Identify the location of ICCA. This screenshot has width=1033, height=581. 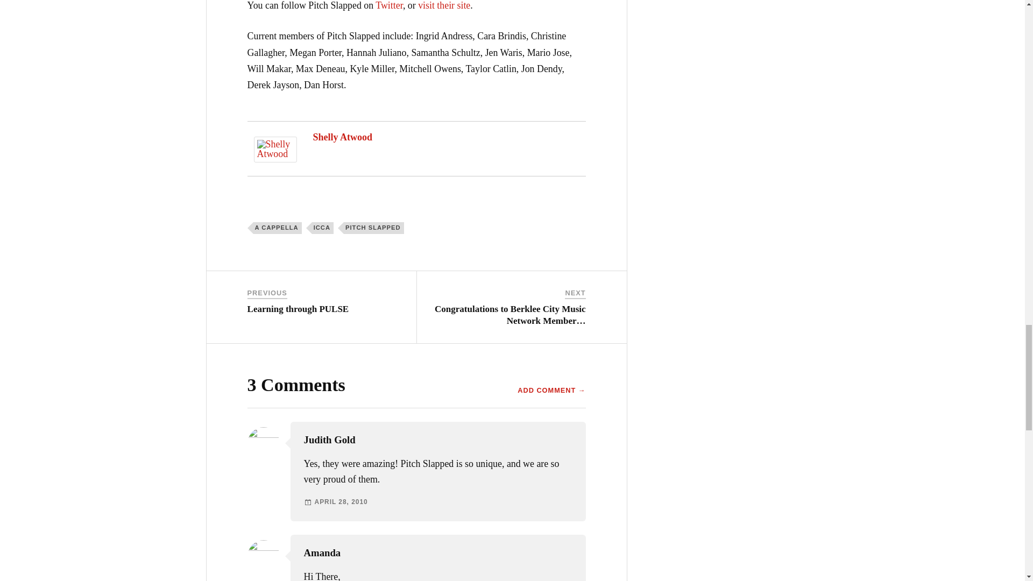
(323, 228).